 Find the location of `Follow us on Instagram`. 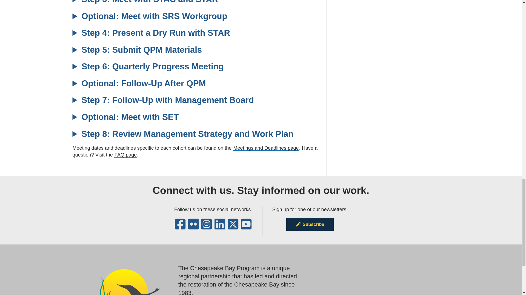

Follow us on Instagram is located at coordinates (206, 227).